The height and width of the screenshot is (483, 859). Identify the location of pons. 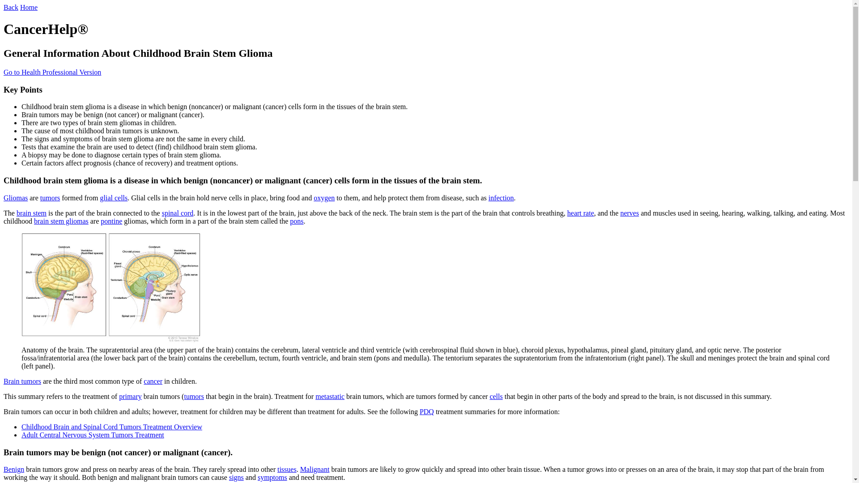
(296, 221).